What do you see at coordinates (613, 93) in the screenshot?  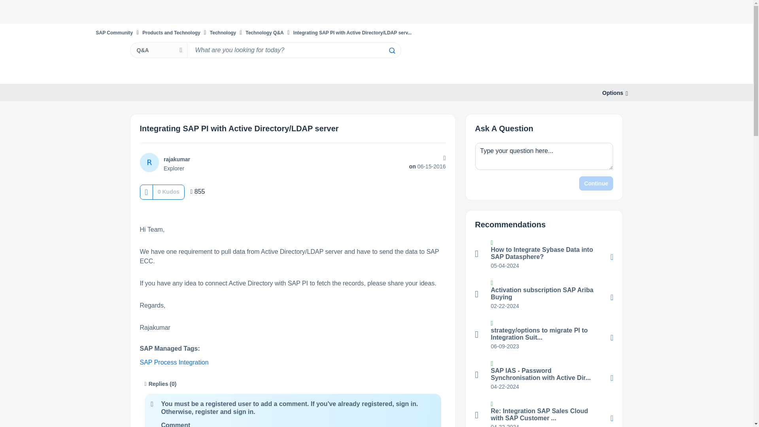 I see `Show option menu` at bounding box center [613, 93].